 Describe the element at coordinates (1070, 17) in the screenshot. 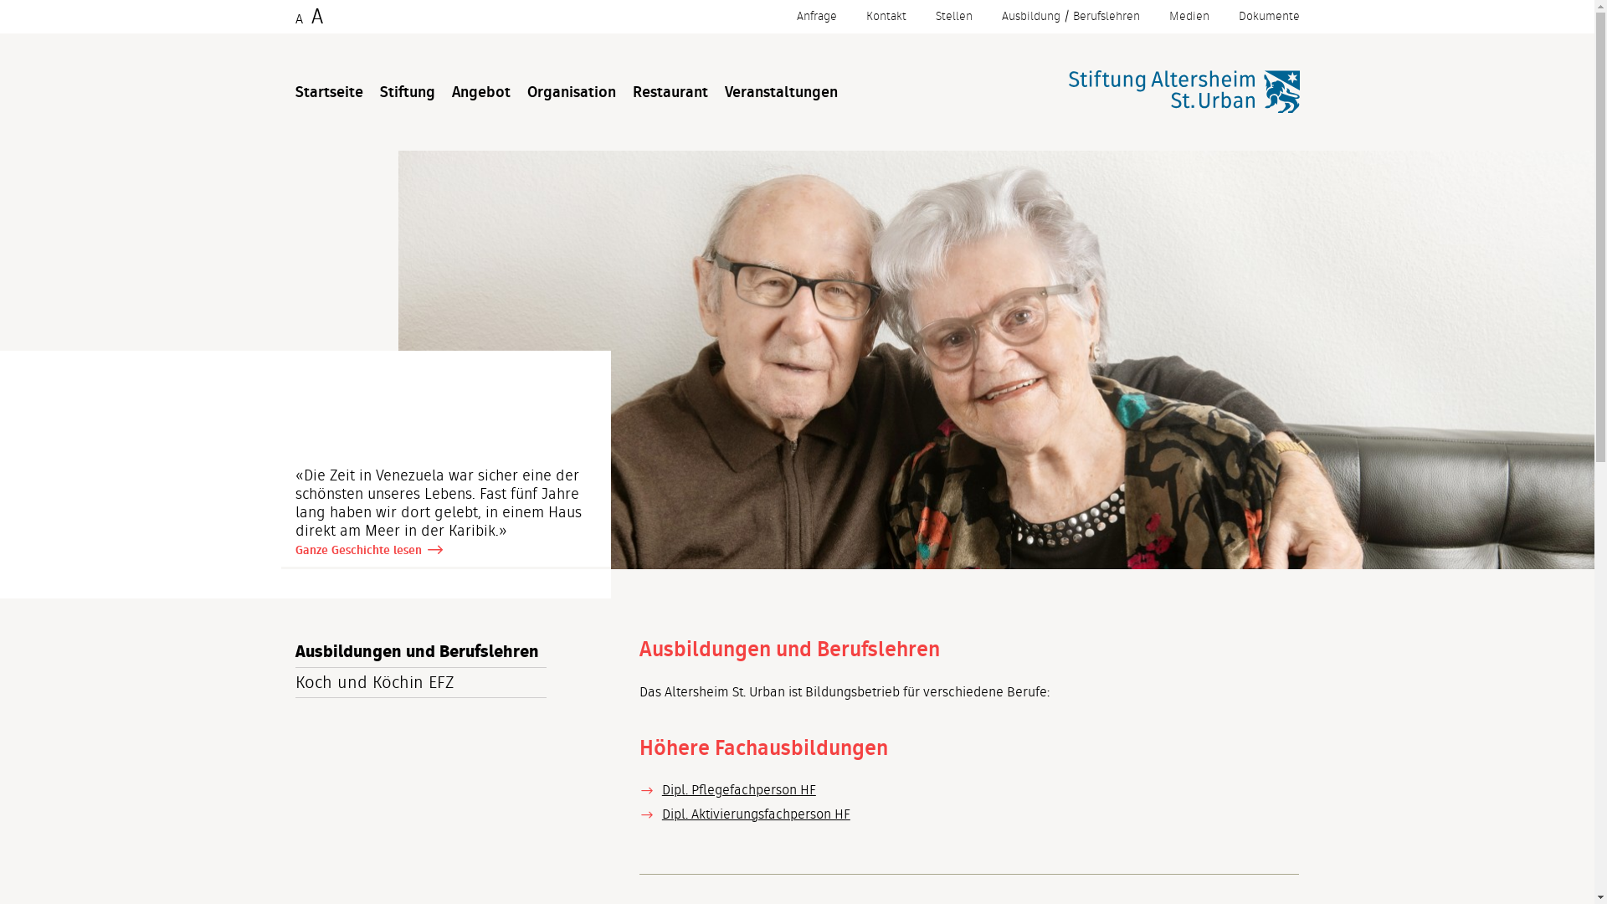

I see `Ausbildung / Berufslehren` at that location.